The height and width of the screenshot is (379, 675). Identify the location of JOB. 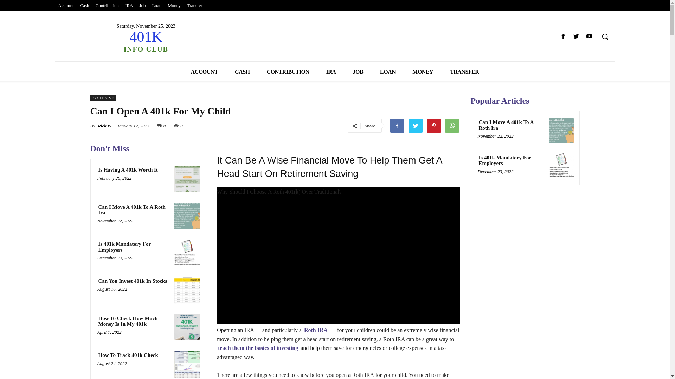
(358, 72).